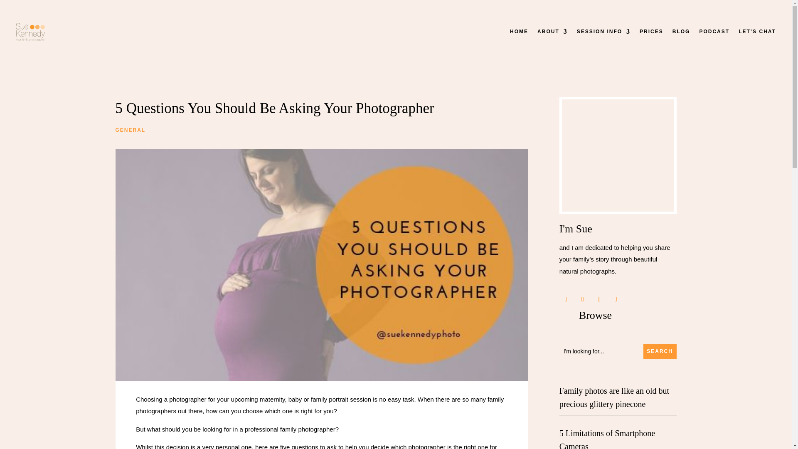 This screenshot has height=449, width=798. Describe the element at coordinates (714, 32) in the screenshot. I see `PODCAST` at that location.